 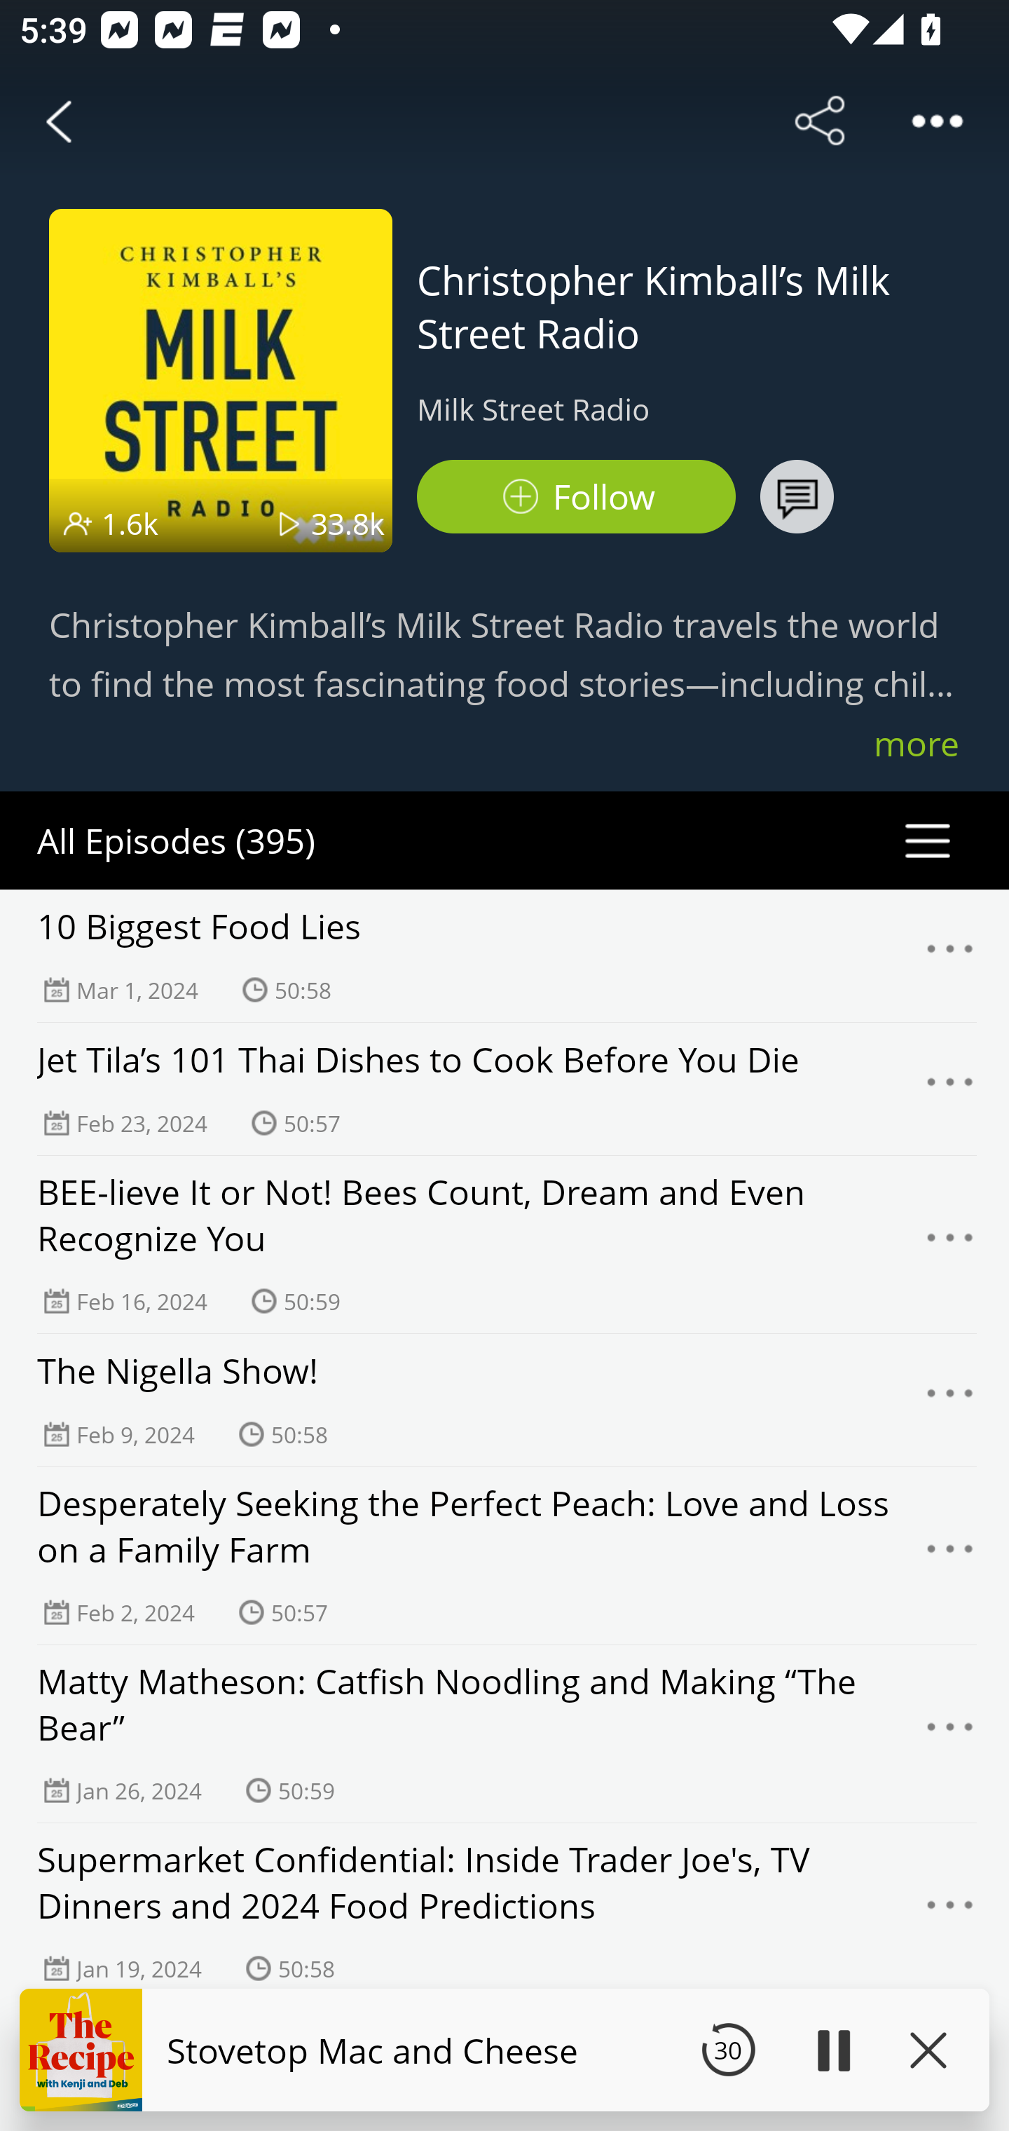 I want to click on Menu, so click(x=950, y=1089).